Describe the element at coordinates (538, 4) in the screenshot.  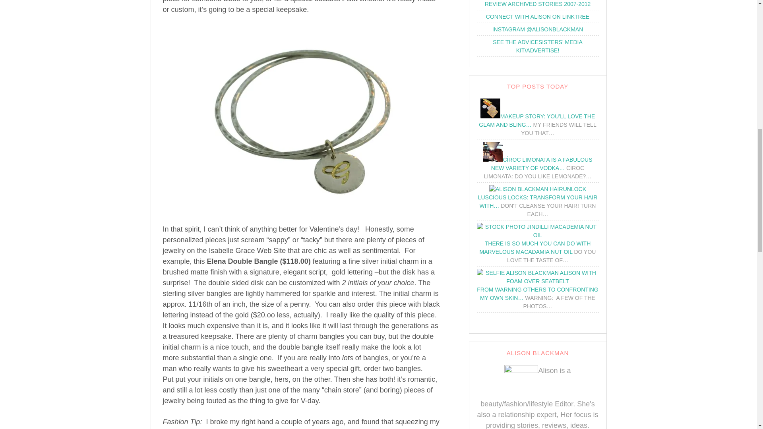
I see `advicesisters beauty articles 2009-present` at that location.